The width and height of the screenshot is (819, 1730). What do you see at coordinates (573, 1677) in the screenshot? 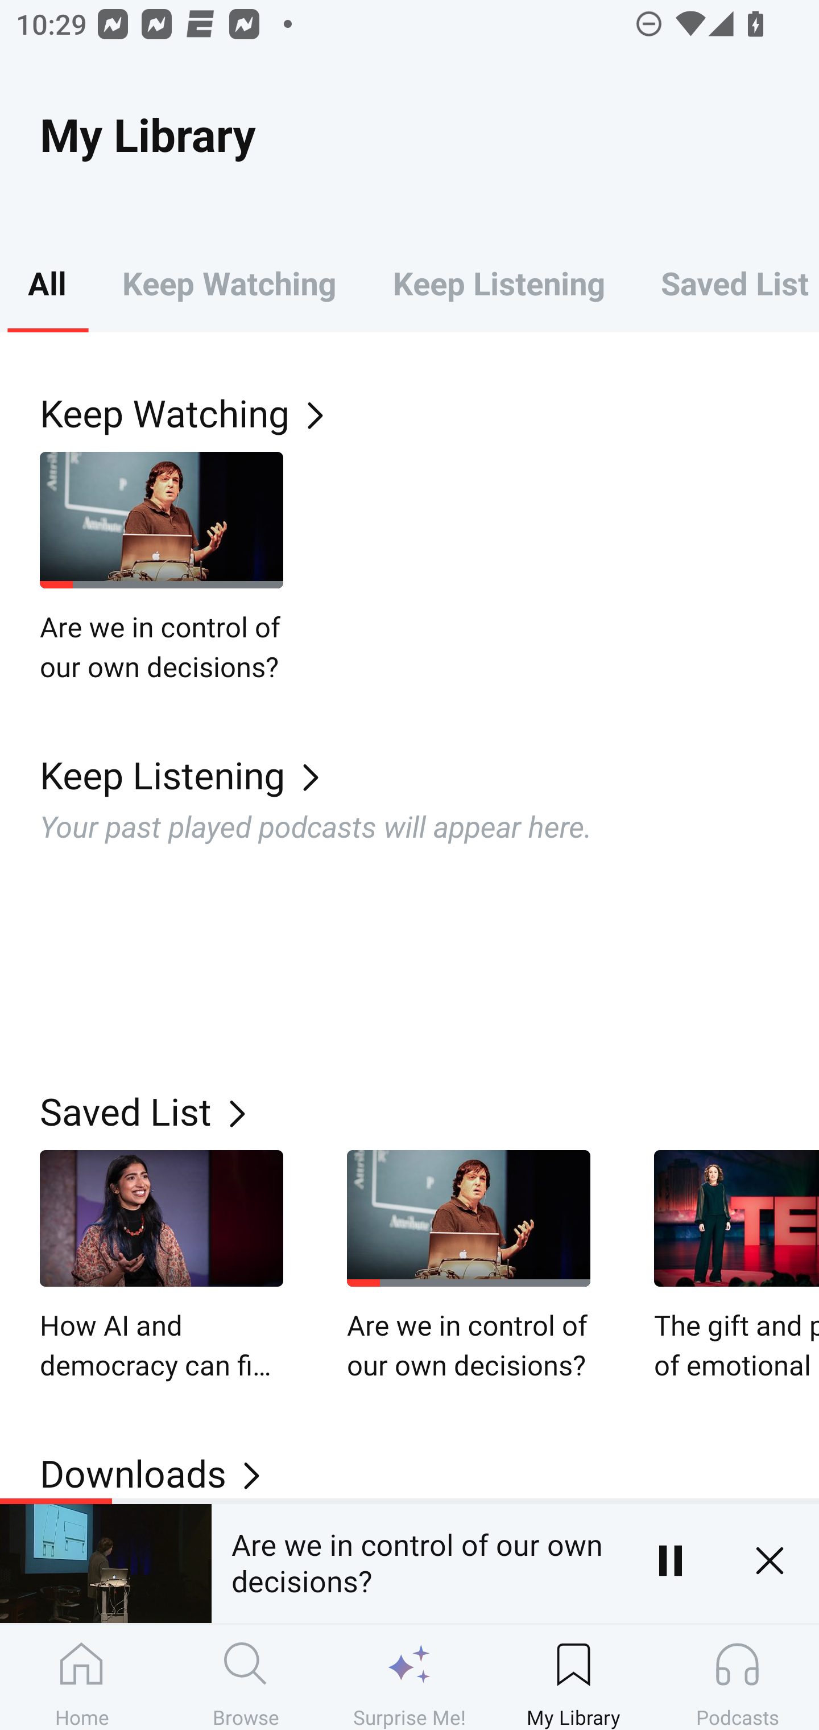
I see `My Library` at bounding box center [573, 1677].